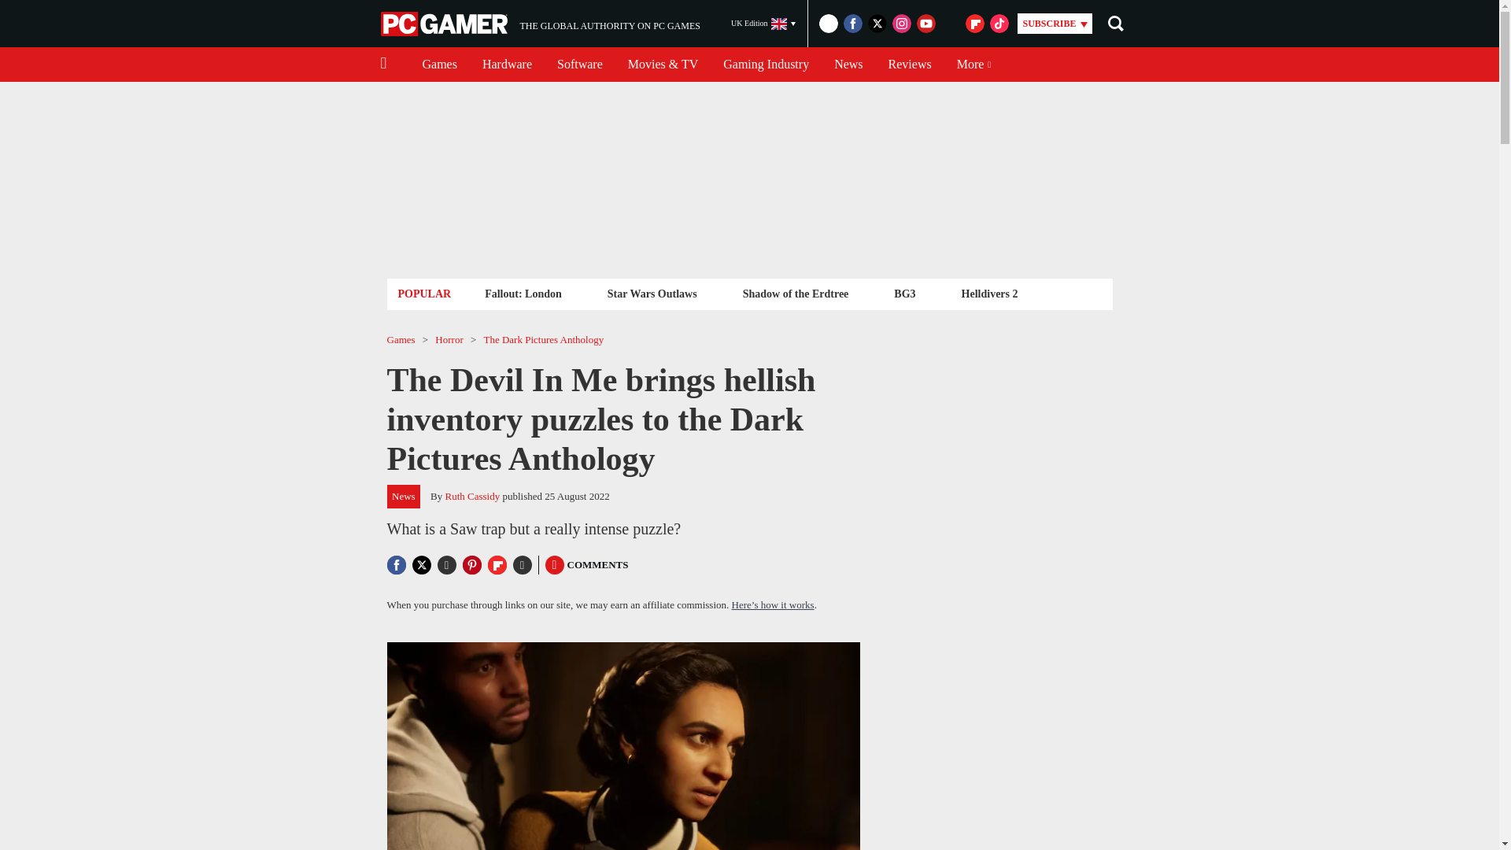  Describe the element at coordinates (439, 65) in the screenshot. I see `UK Edition` at that location.